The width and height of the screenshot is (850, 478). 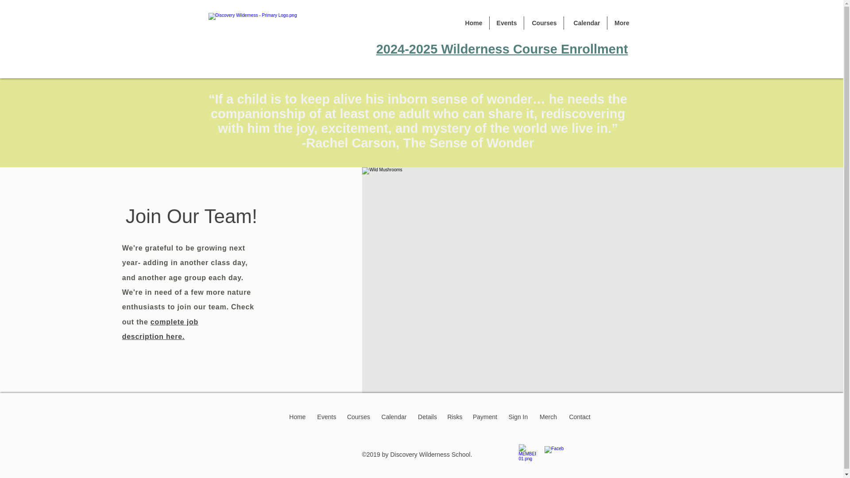 What do you see at coordinates (585, 23) in the screenshot?
I see `Calendar` at bounding box center [585, 23].